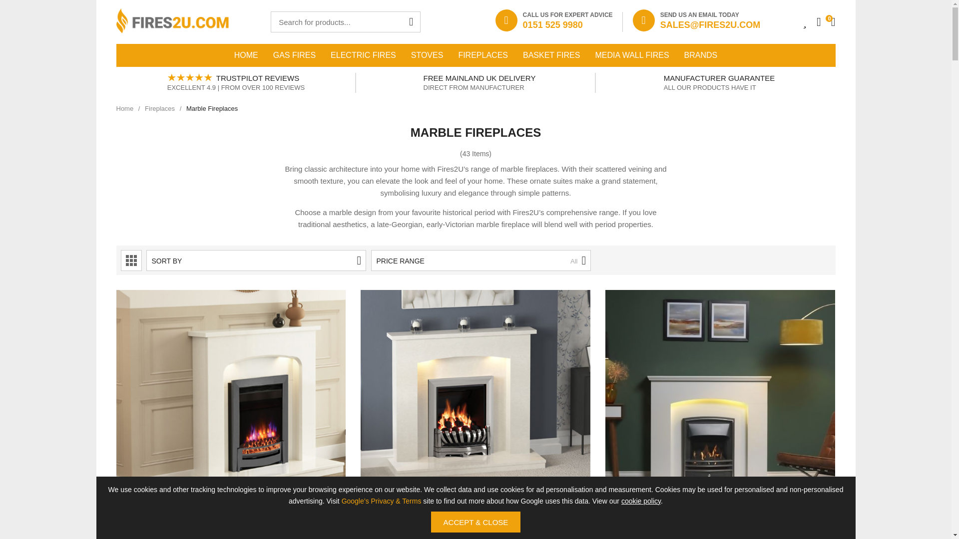 The height and width of the screenshot is (539, 959). I want to click on HOME, so click(246, 55).